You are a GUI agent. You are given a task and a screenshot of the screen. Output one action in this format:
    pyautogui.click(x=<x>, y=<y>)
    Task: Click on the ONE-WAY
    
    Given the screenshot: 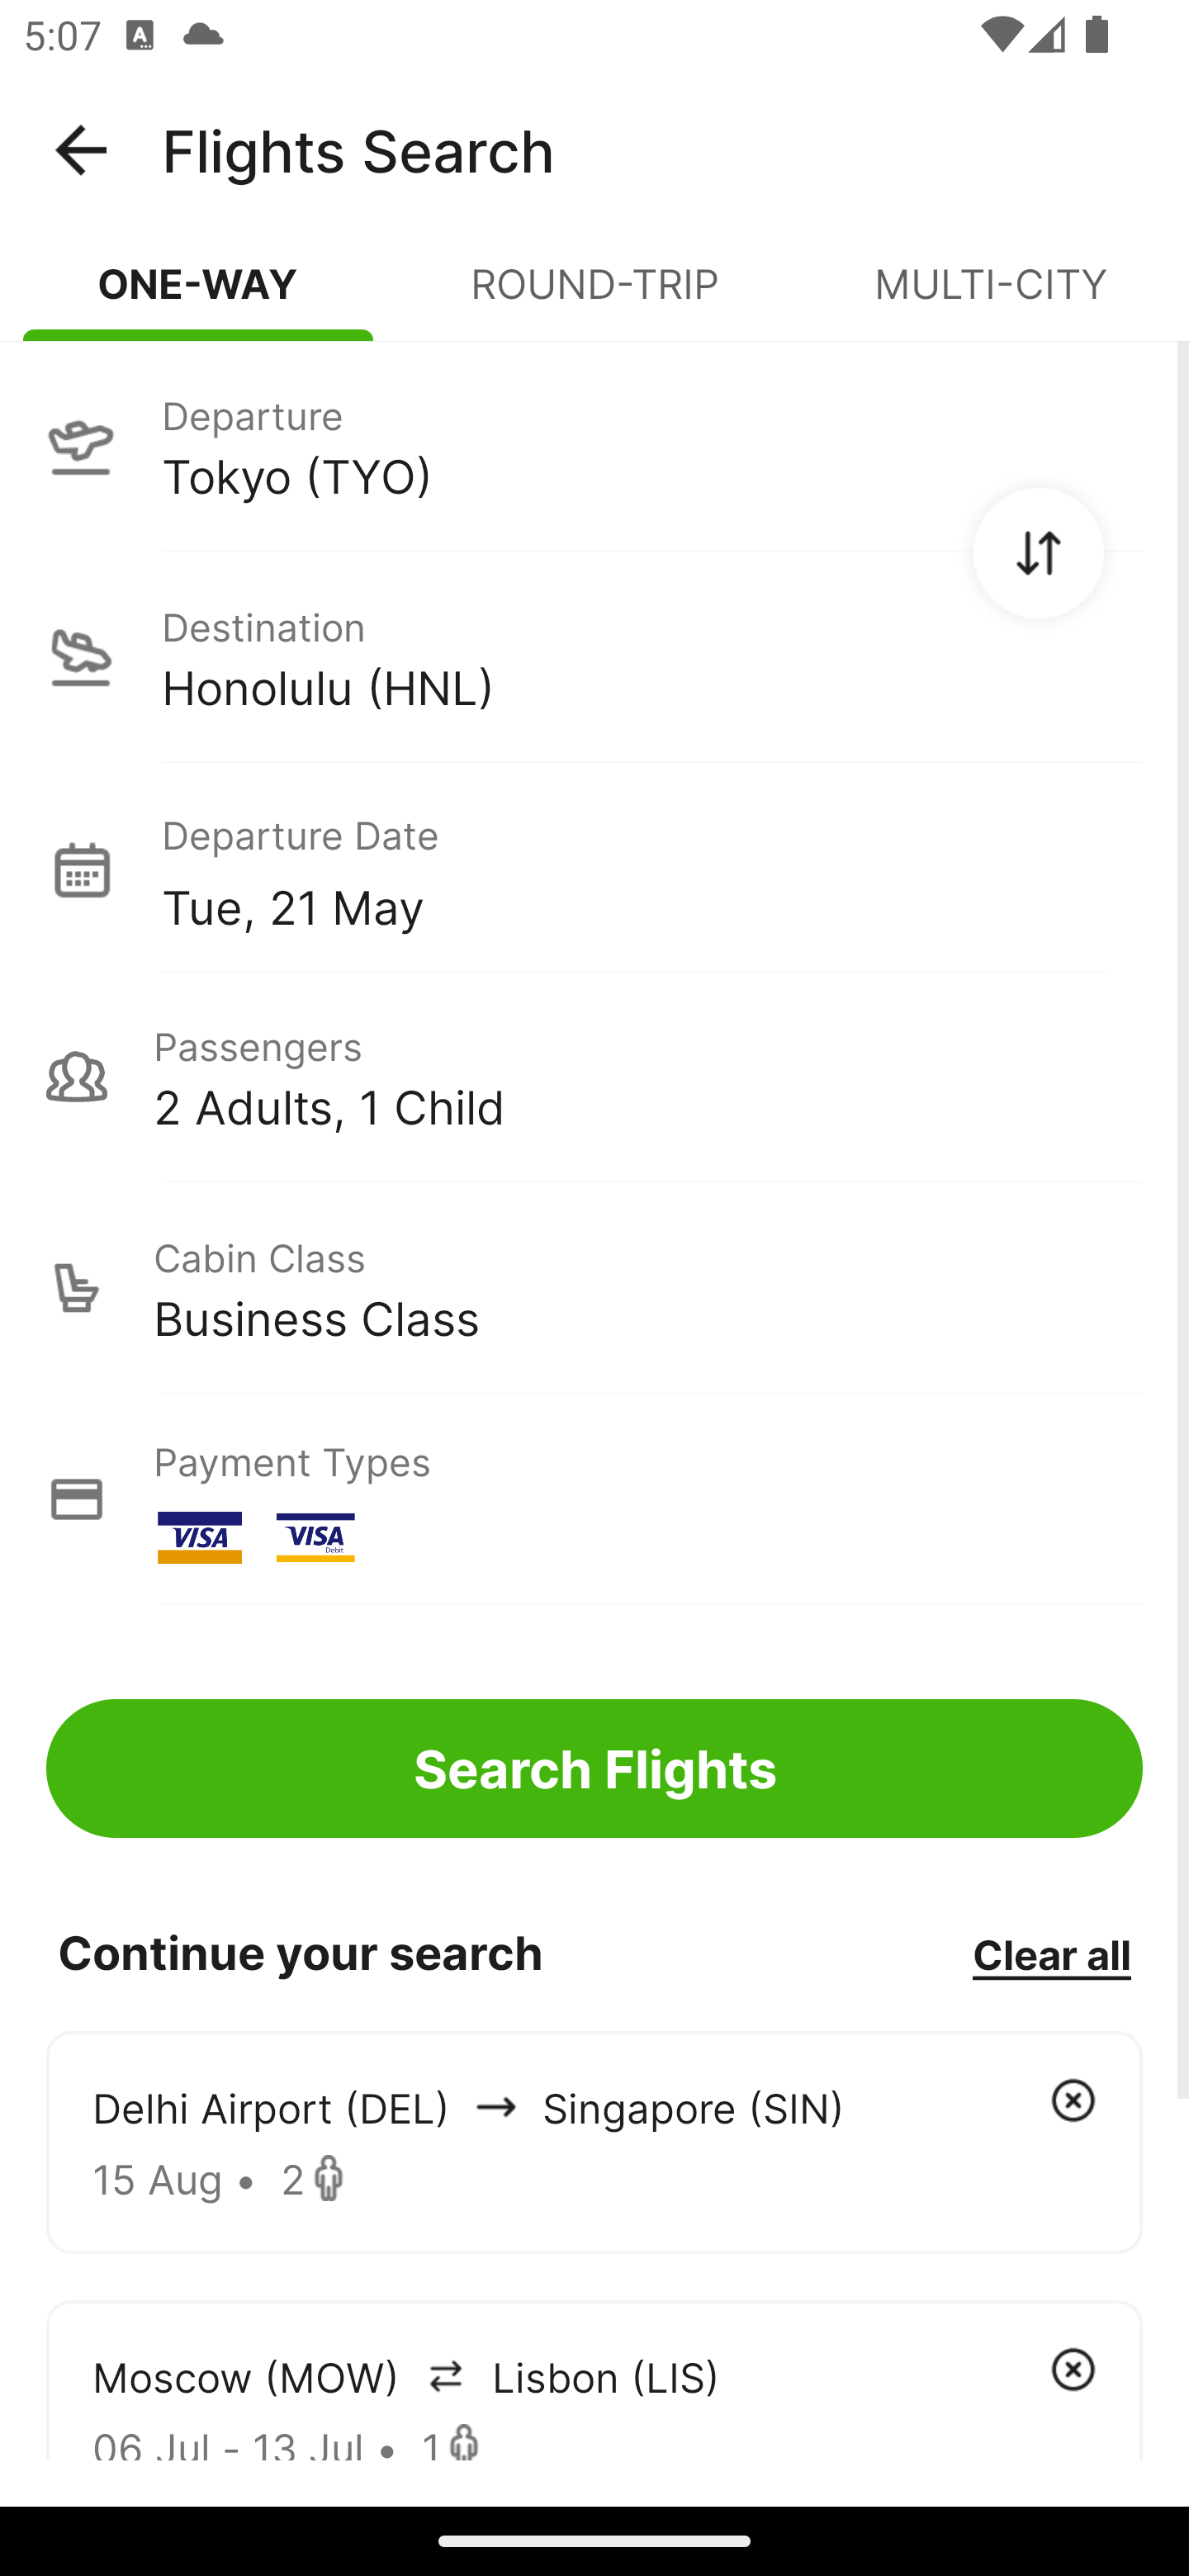 What is the action you would take?
    pyautogui.click(x=198, y=297)
    